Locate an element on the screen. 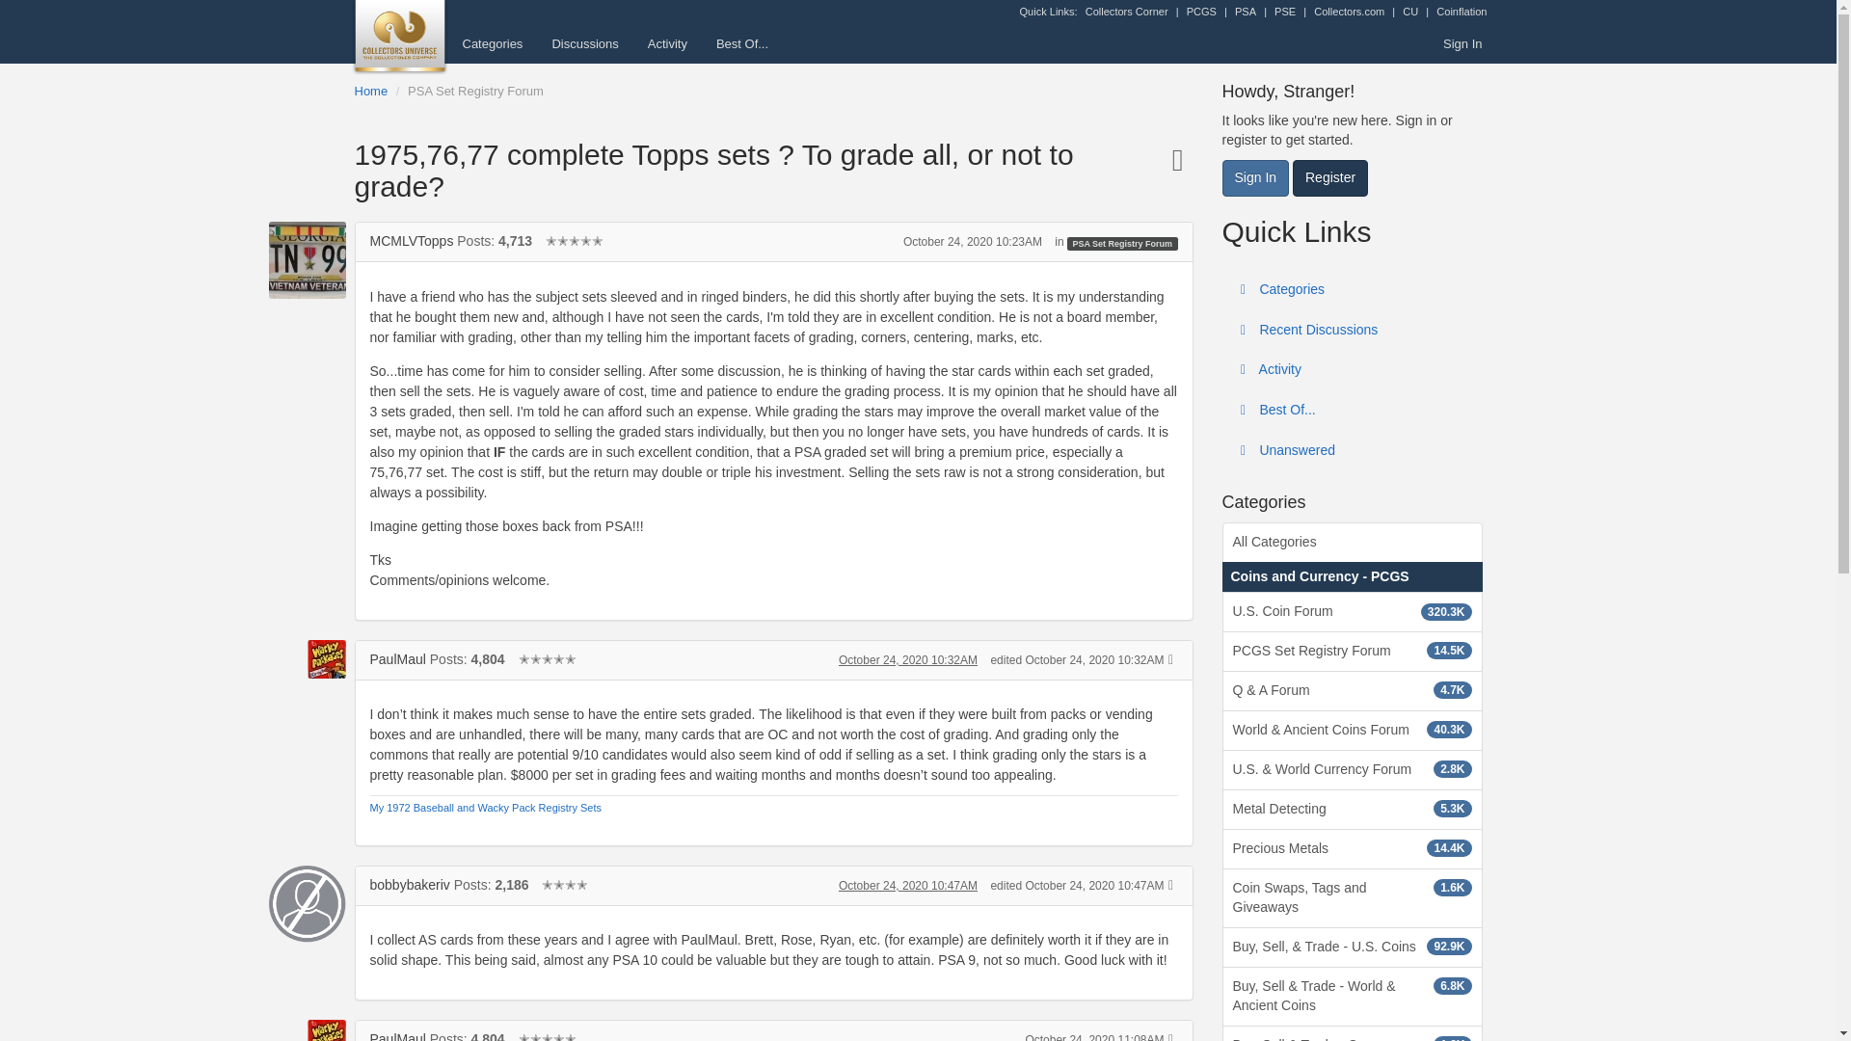 This screenshot has height=1041, width=1851. Collectors Corner is located at coordinates (1126, 12).